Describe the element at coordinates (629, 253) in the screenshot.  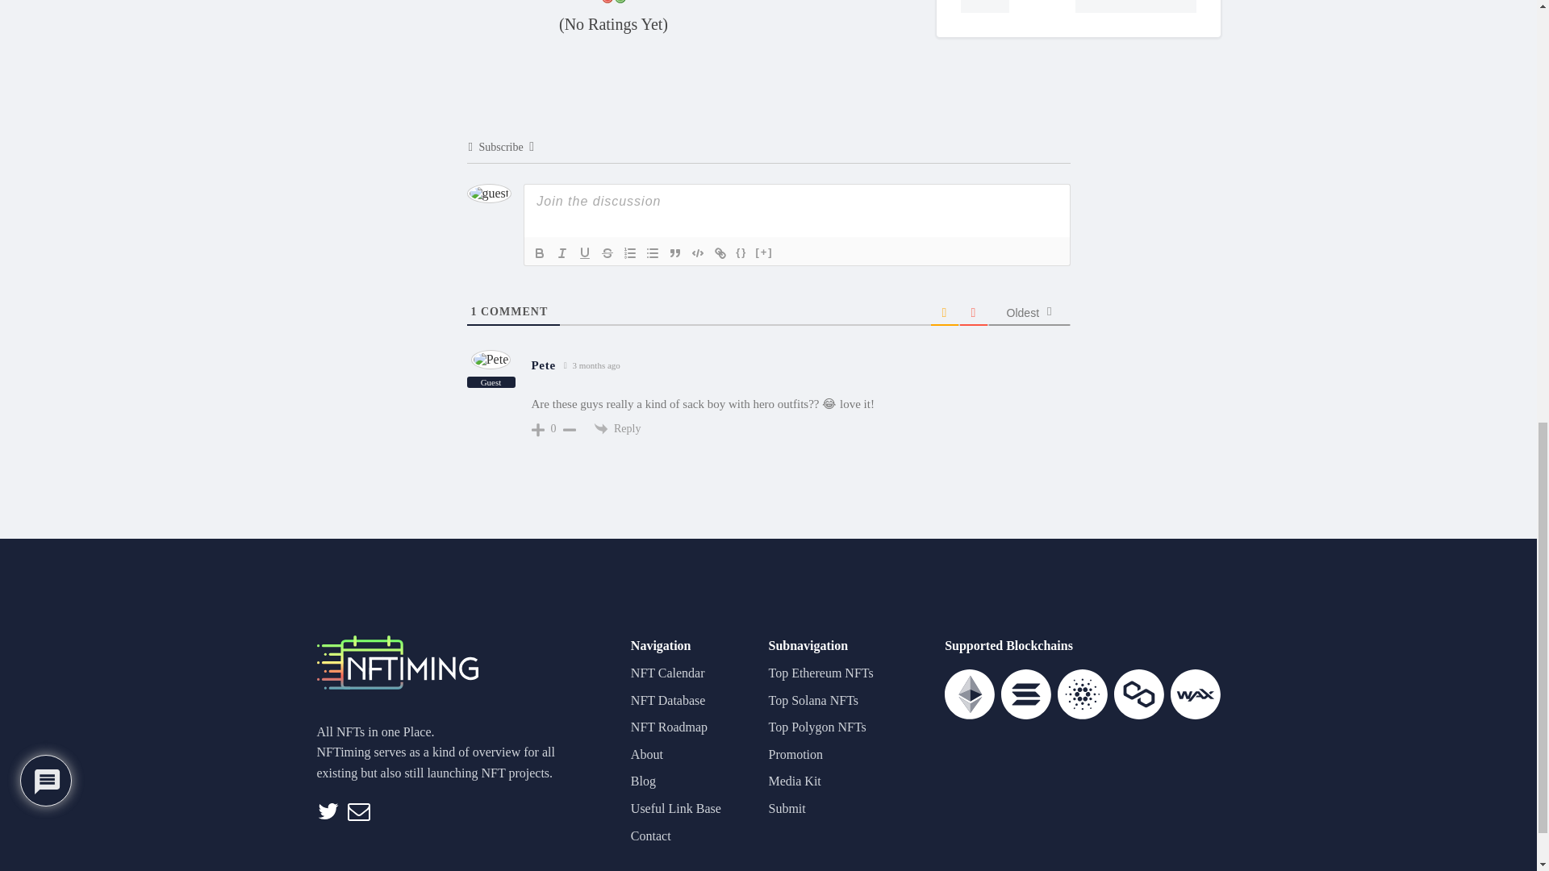
I see `Ordered List` at that location.